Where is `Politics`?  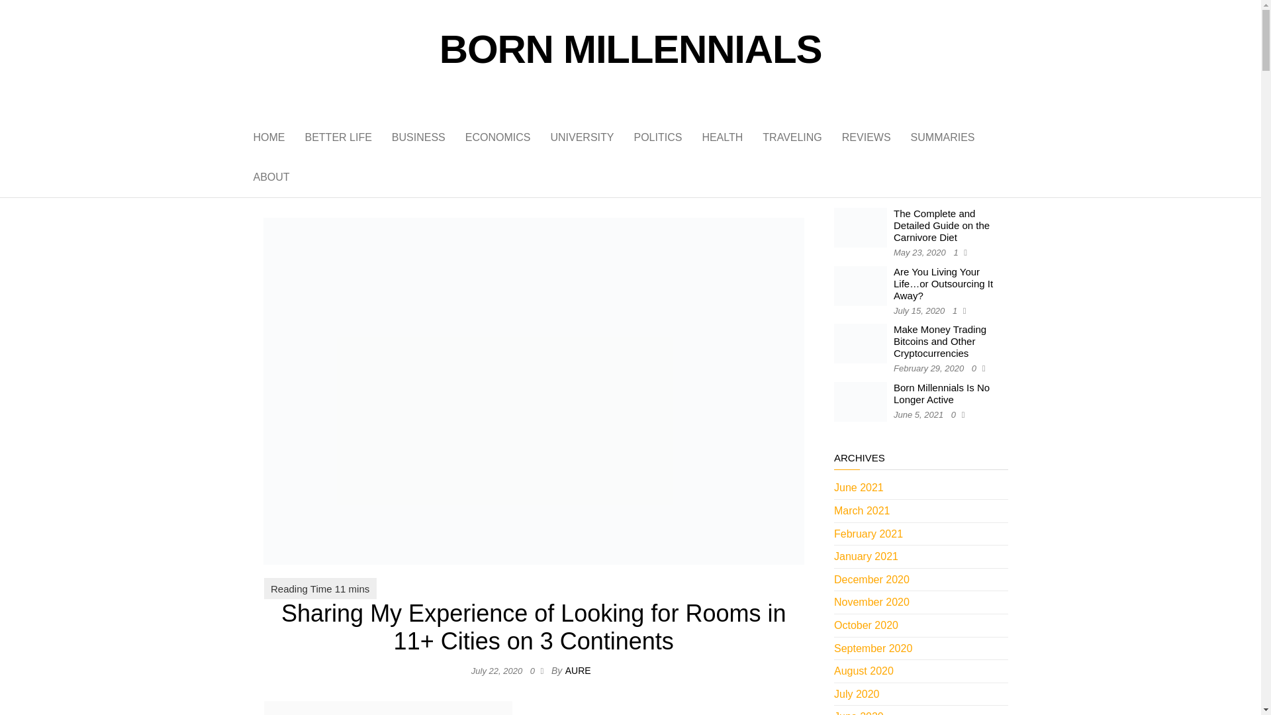 Politics is located at coordinates (657, 138).